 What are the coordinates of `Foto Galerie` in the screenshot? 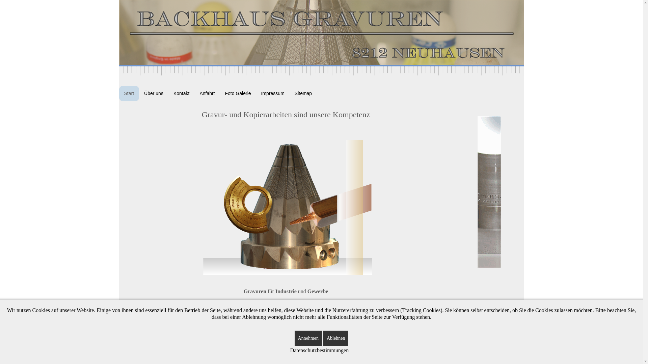 It's located at (238, 94).